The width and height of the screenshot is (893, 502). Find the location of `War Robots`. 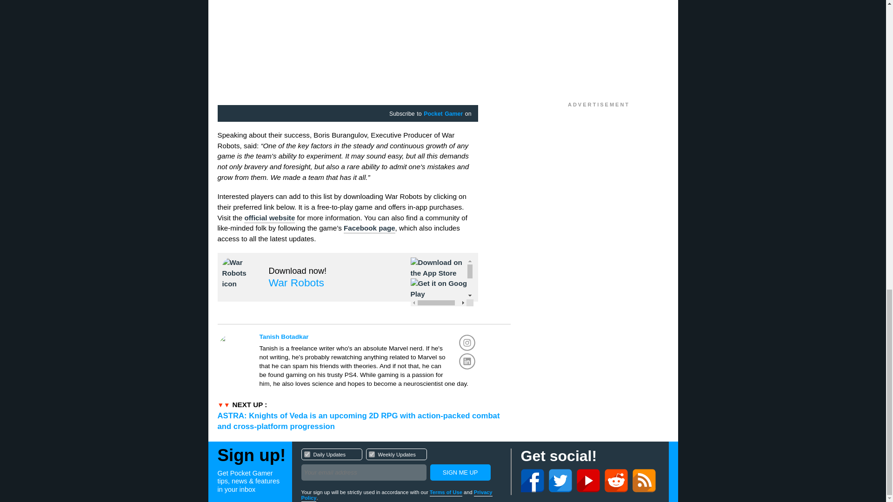

War Robots is located at coordinates (460, 472).